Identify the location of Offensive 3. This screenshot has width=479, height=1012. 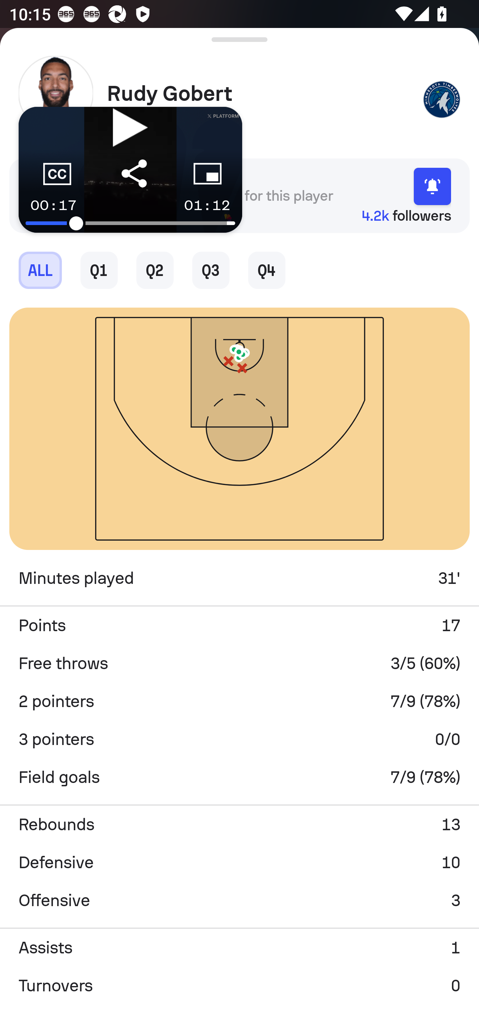
(239, 900).